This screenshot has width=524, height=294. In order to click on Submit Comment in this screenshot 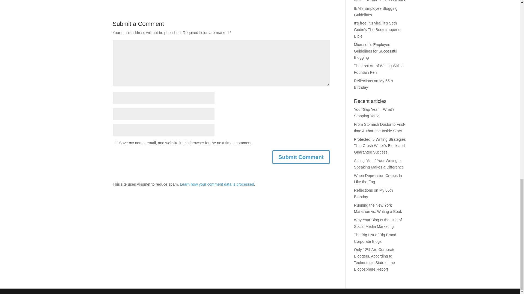, I will do `click(301, 157)`.